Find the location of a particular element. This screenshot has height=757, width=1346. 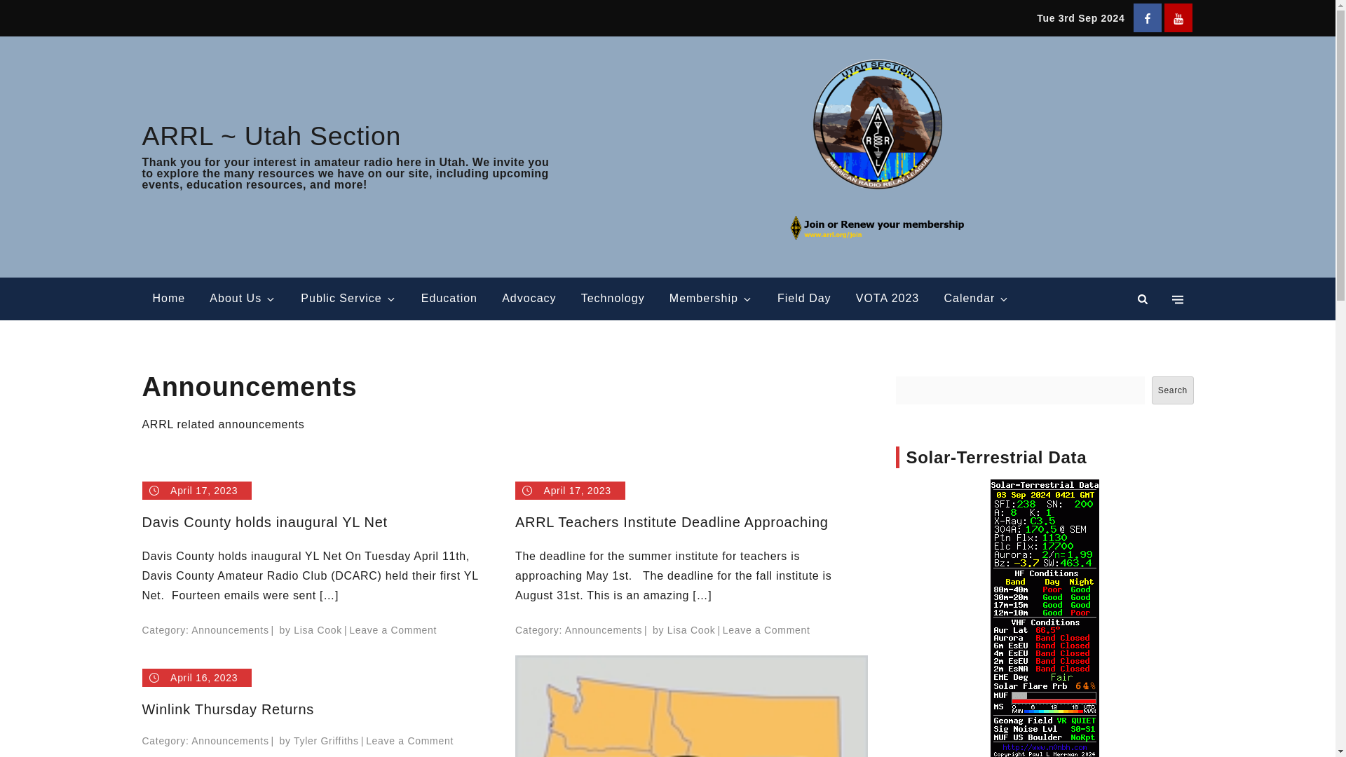

VOTA 2023 is located at coordinates (888, 299).